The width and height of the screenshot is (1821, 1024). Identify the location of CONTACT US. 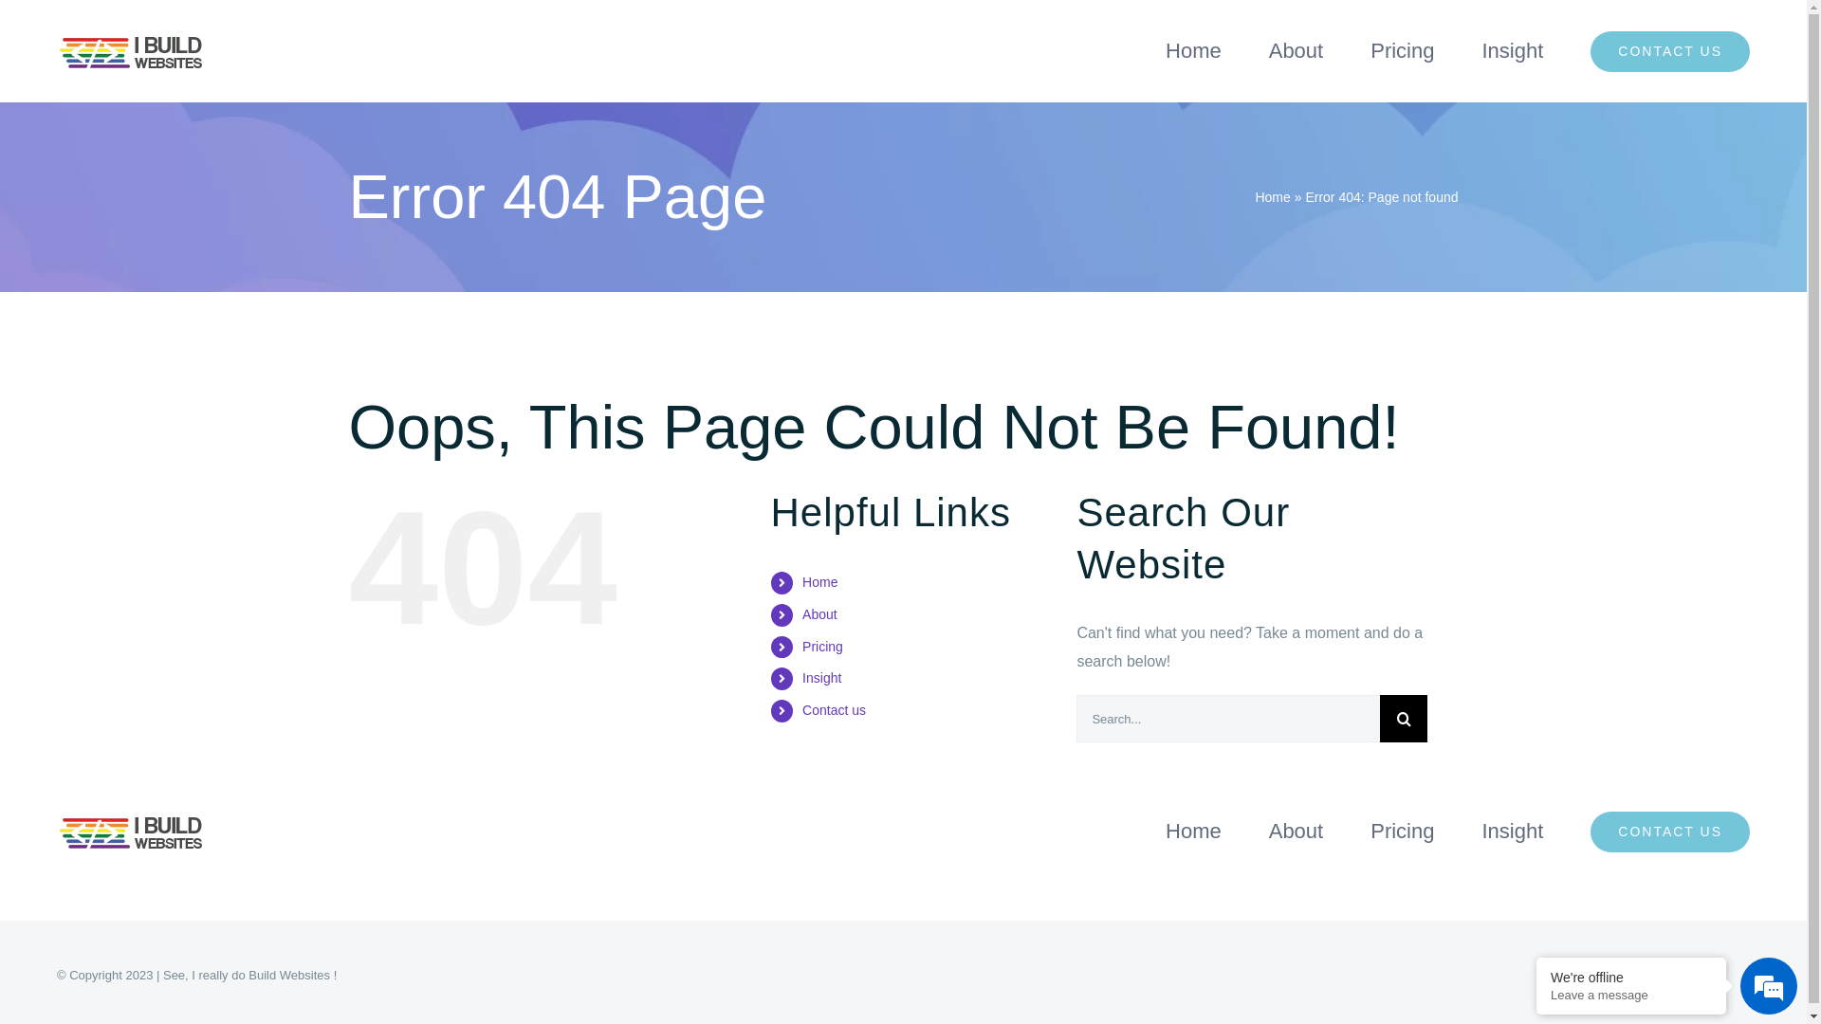
(1670, 51).